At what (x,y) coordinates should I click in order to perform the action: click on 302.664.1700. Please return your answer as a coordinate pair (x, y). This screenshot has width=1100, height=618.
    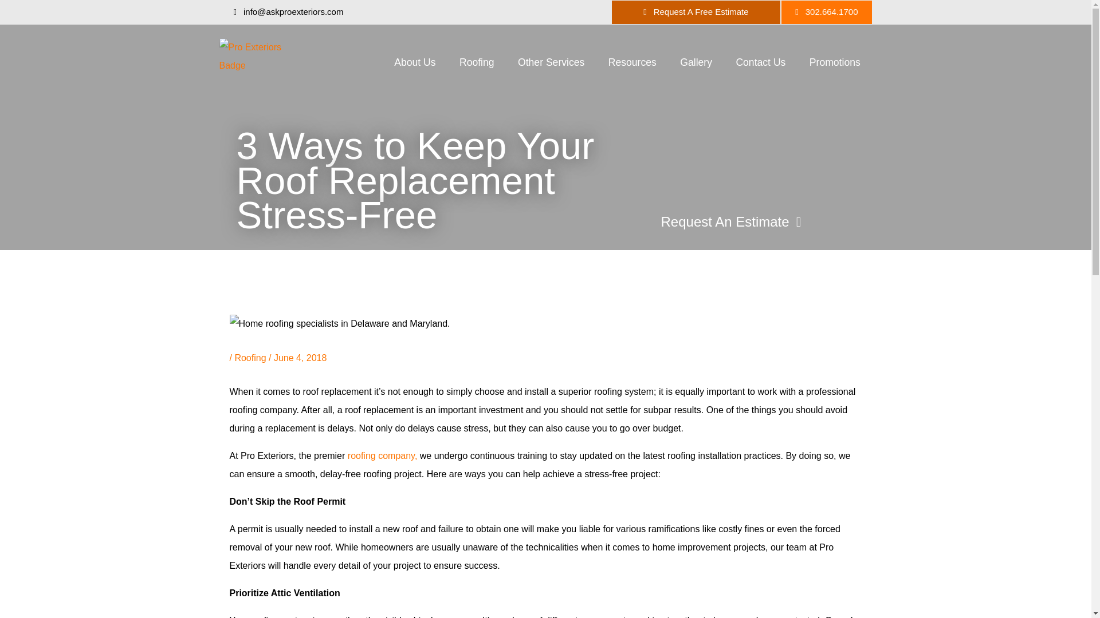
    Looking at the image, I should click on (826, 13).